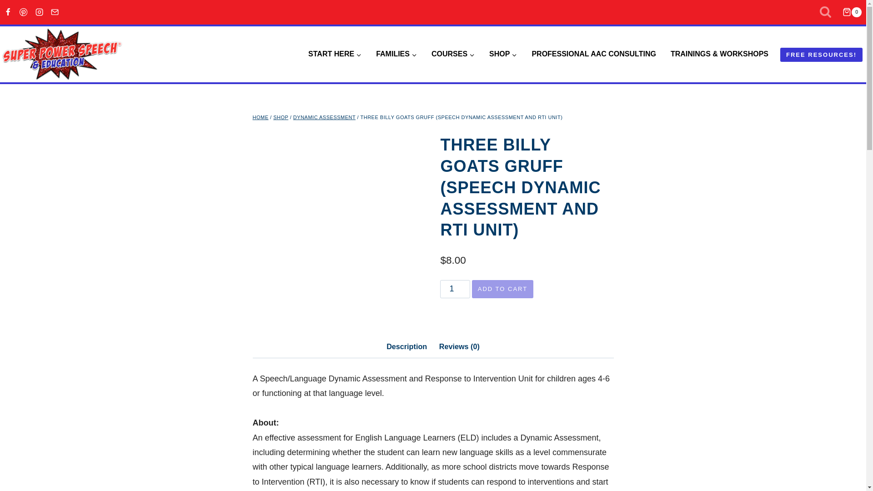 The width and height of the screenshot is (873, 491). What do you see at coordinates (396, 54) in the screenshot?
I see `FAMILIES` at bounding box center [396, 54].